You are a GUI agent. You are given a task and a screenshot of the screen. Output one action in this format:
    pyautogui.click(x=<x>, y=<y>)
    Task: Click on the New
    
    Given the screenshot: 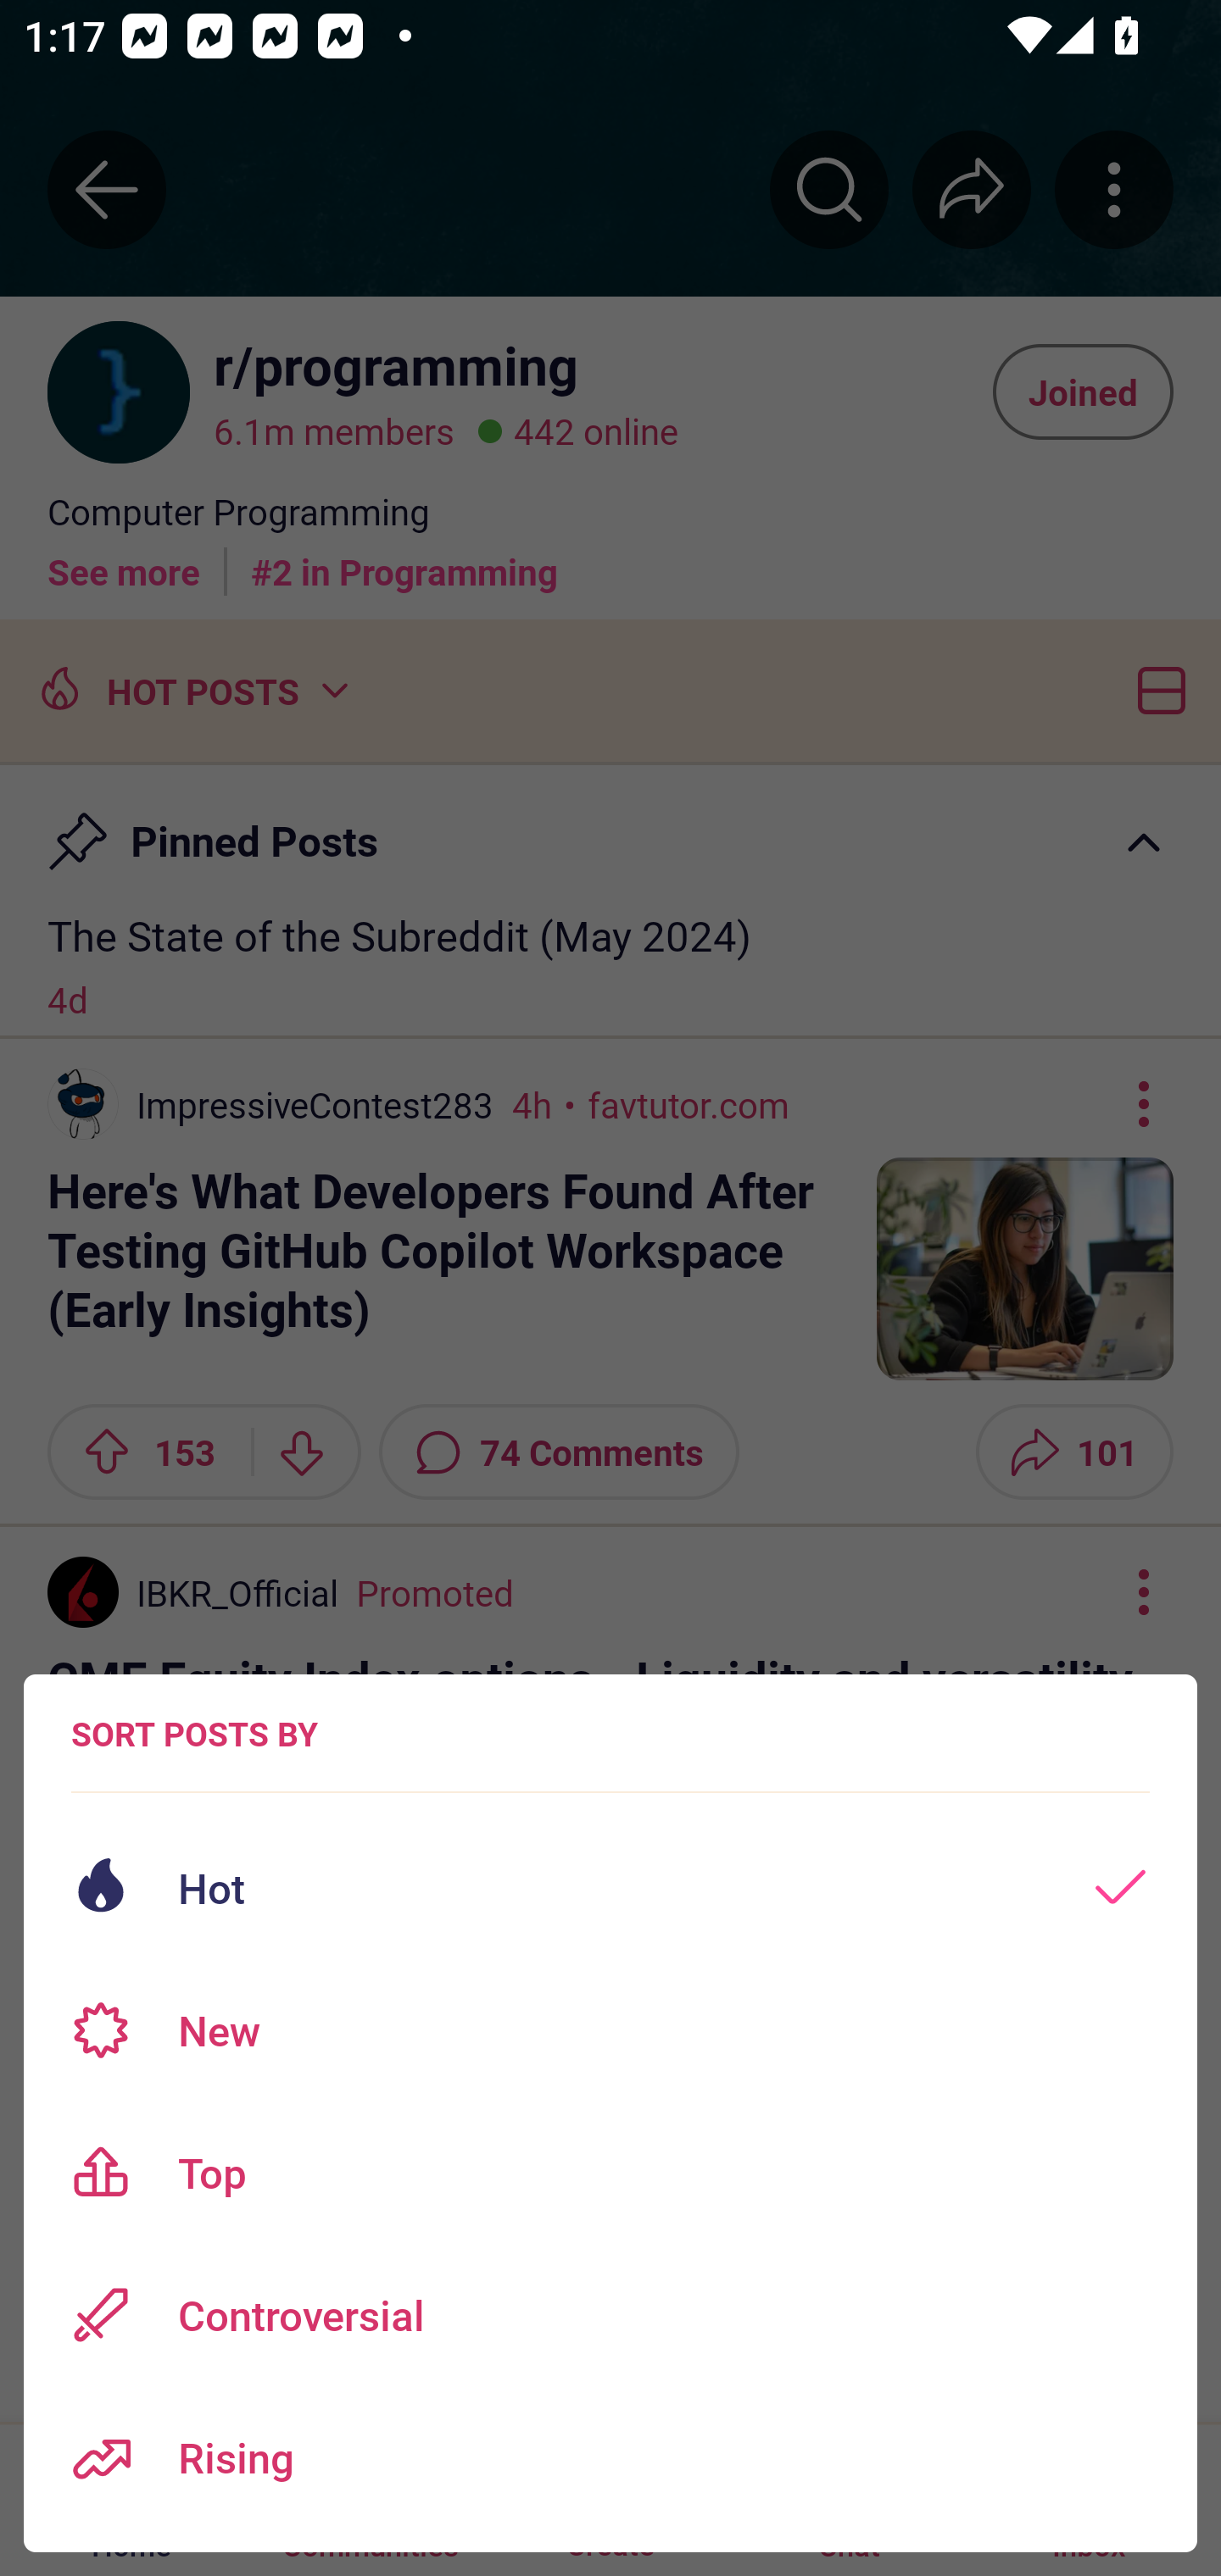 What is the action you would take?
    pyautogui.click(x=610, y=2030)
    